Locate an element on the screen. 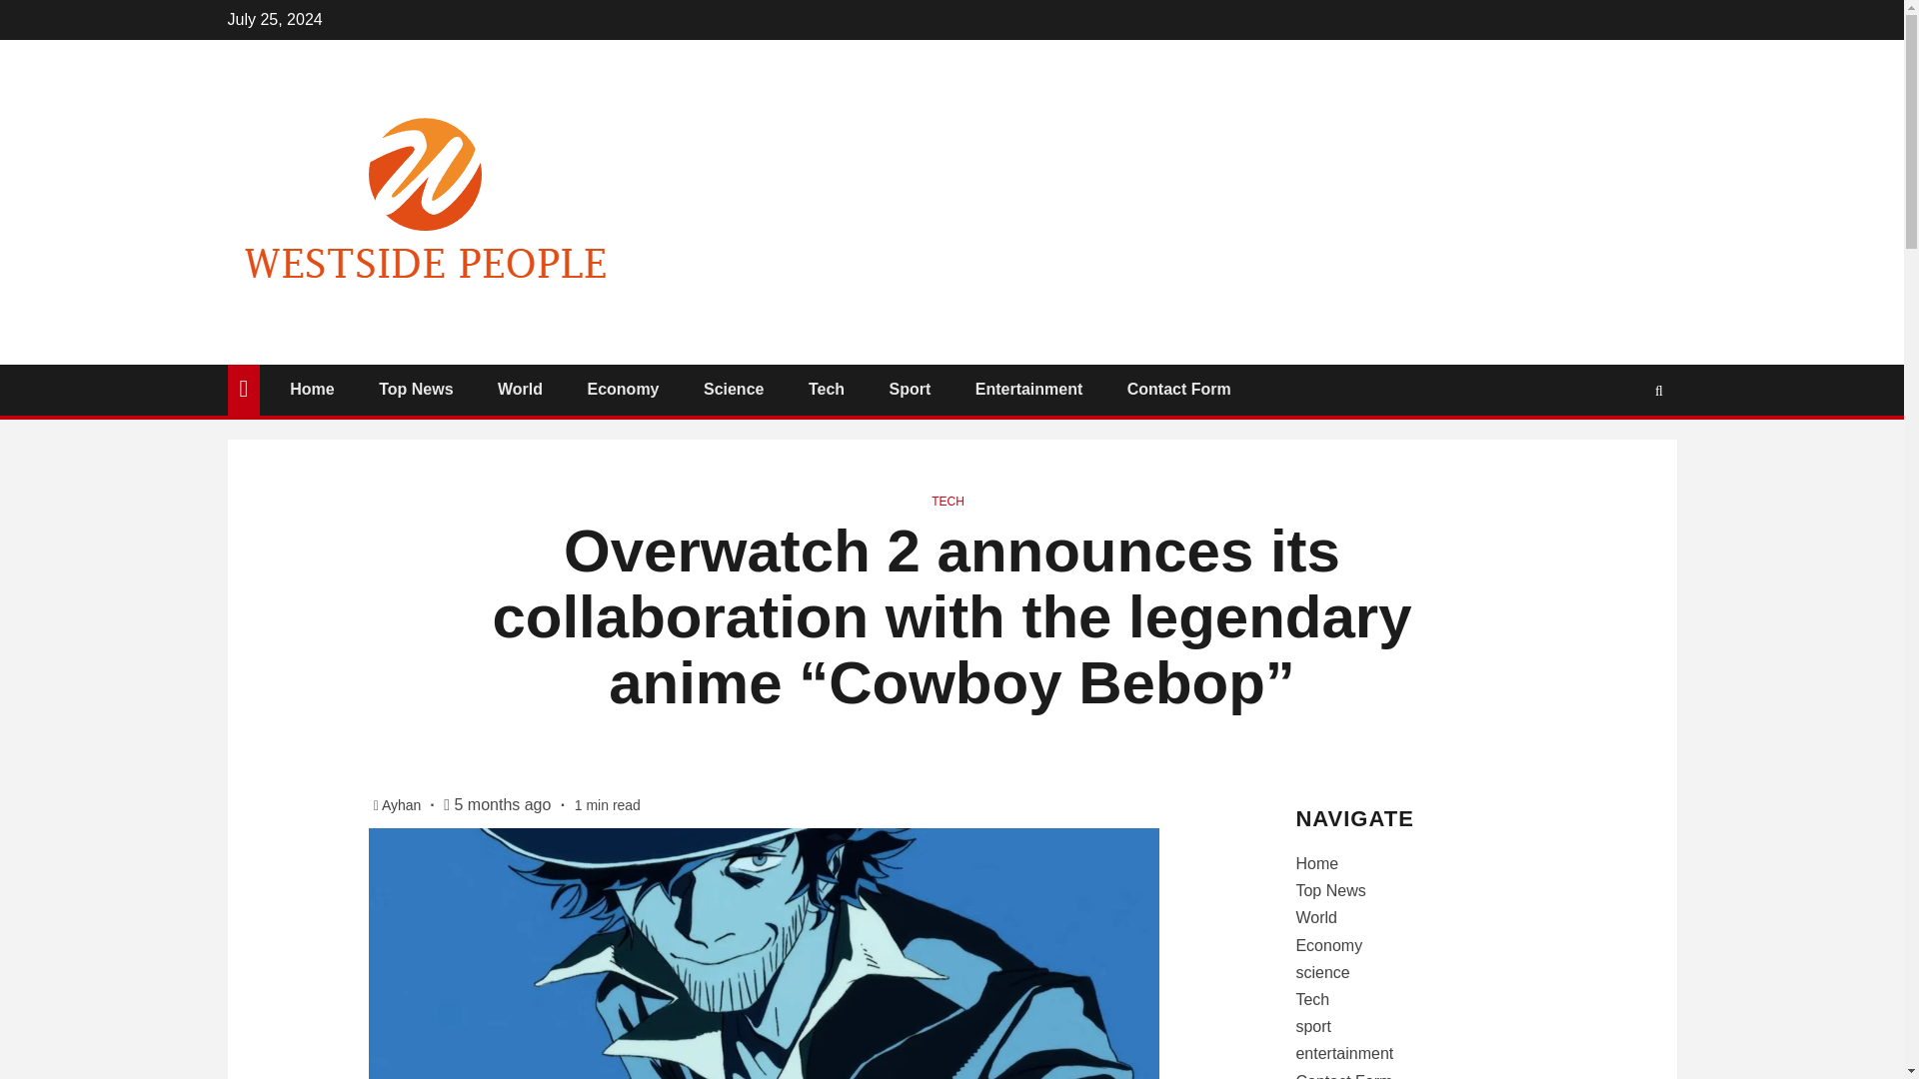  TECH is located at coordinates (948, 501).